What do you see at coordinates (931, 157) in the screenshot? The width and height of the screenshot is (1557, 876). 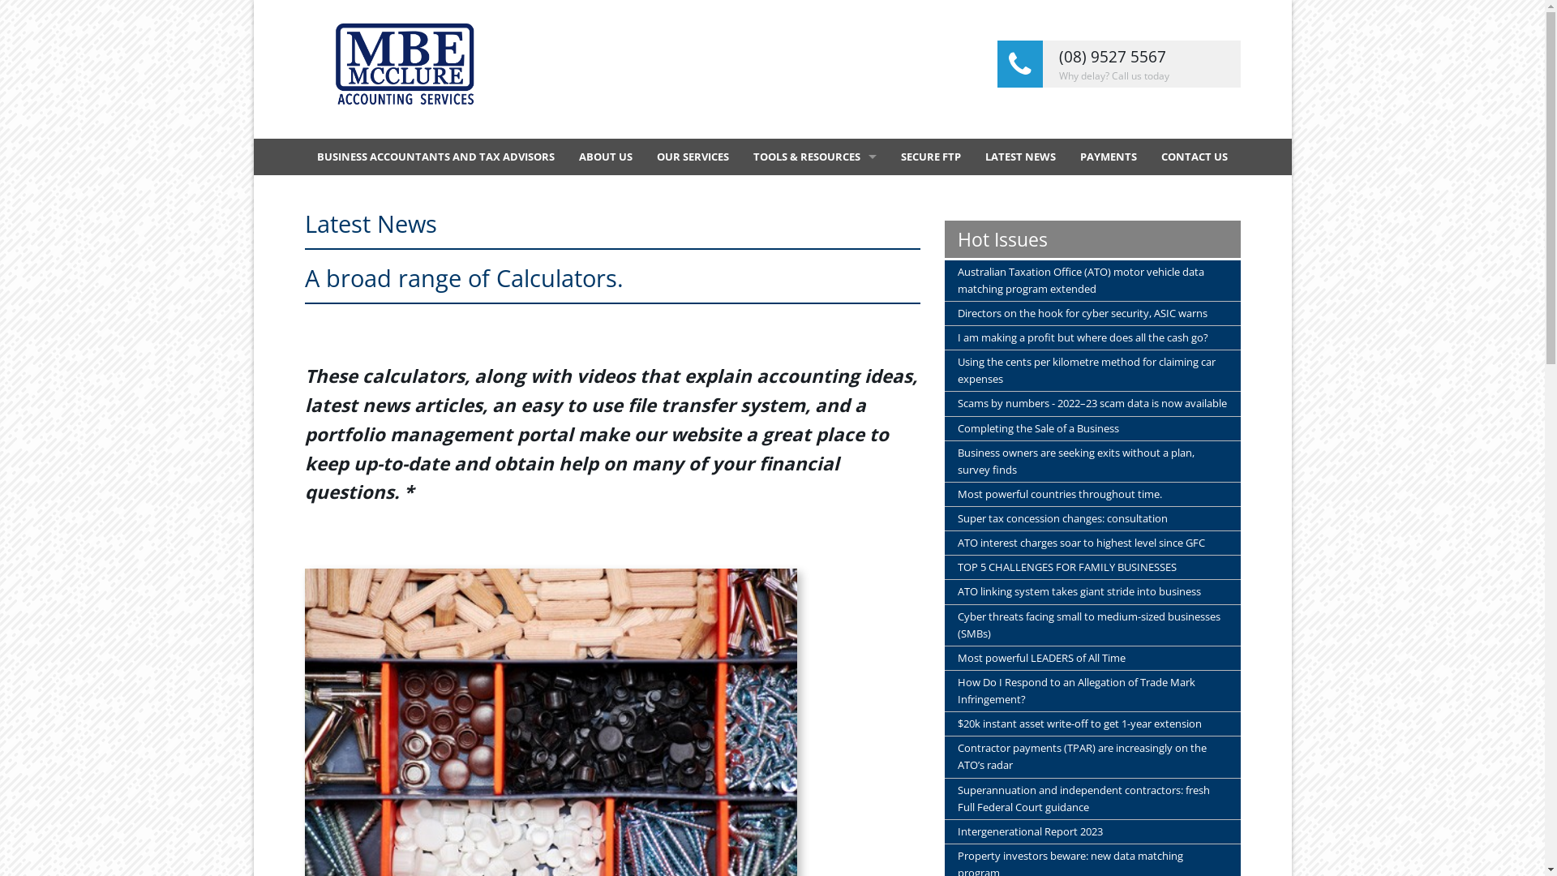 I see `SECURE FTP` at bounding box center [931, 157].